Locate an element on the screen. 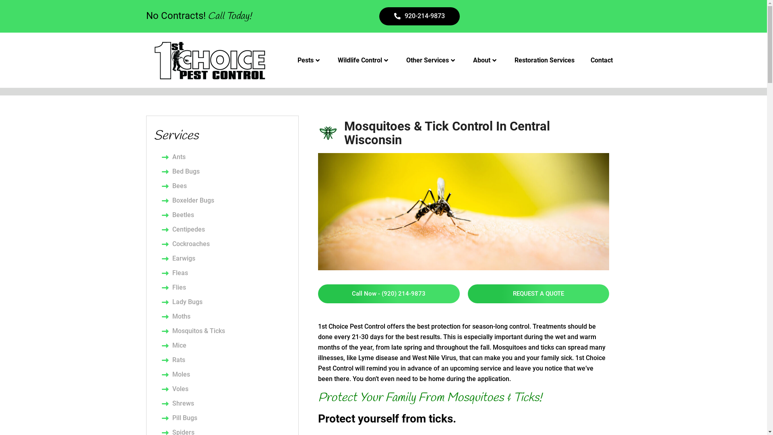 The height and width of the screenshot is (435, 773). Pill Bugs is located at coordinates (226, 418).